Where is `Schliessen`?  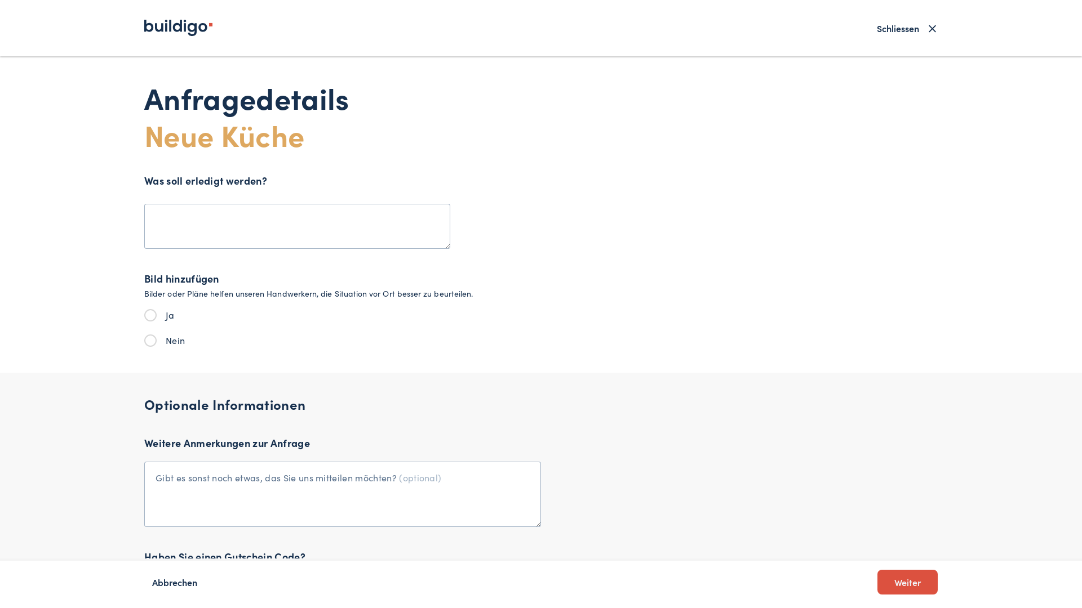
Schliessen is located at coordinates (907, 28).